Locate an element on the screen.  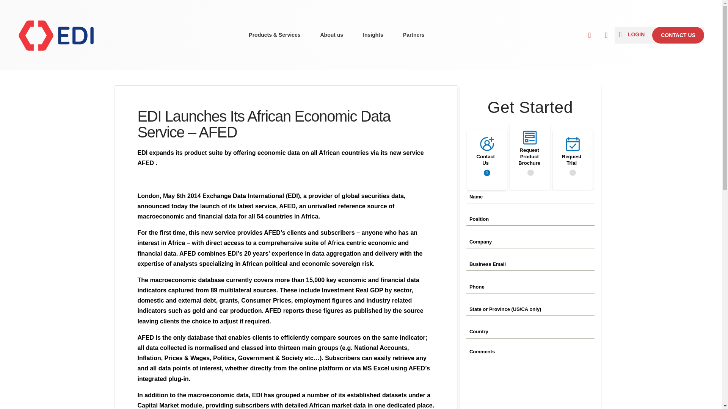
Contact Us is located at coordinates (486, 173).